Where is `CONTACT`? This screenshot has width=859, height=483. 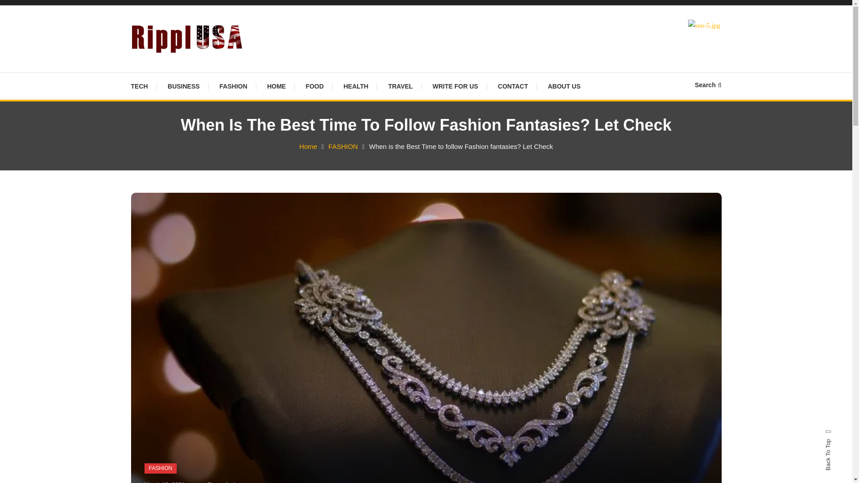
CONTACT is located at coordinates (513, 86).